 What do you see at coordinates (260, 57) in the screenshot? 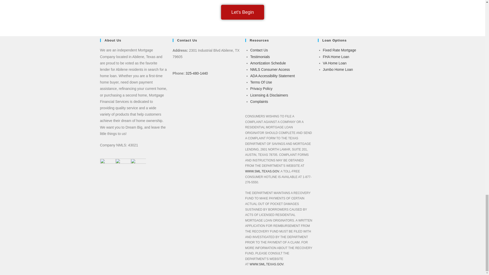
I see `Testimonials` at bounding box center [260, 57].